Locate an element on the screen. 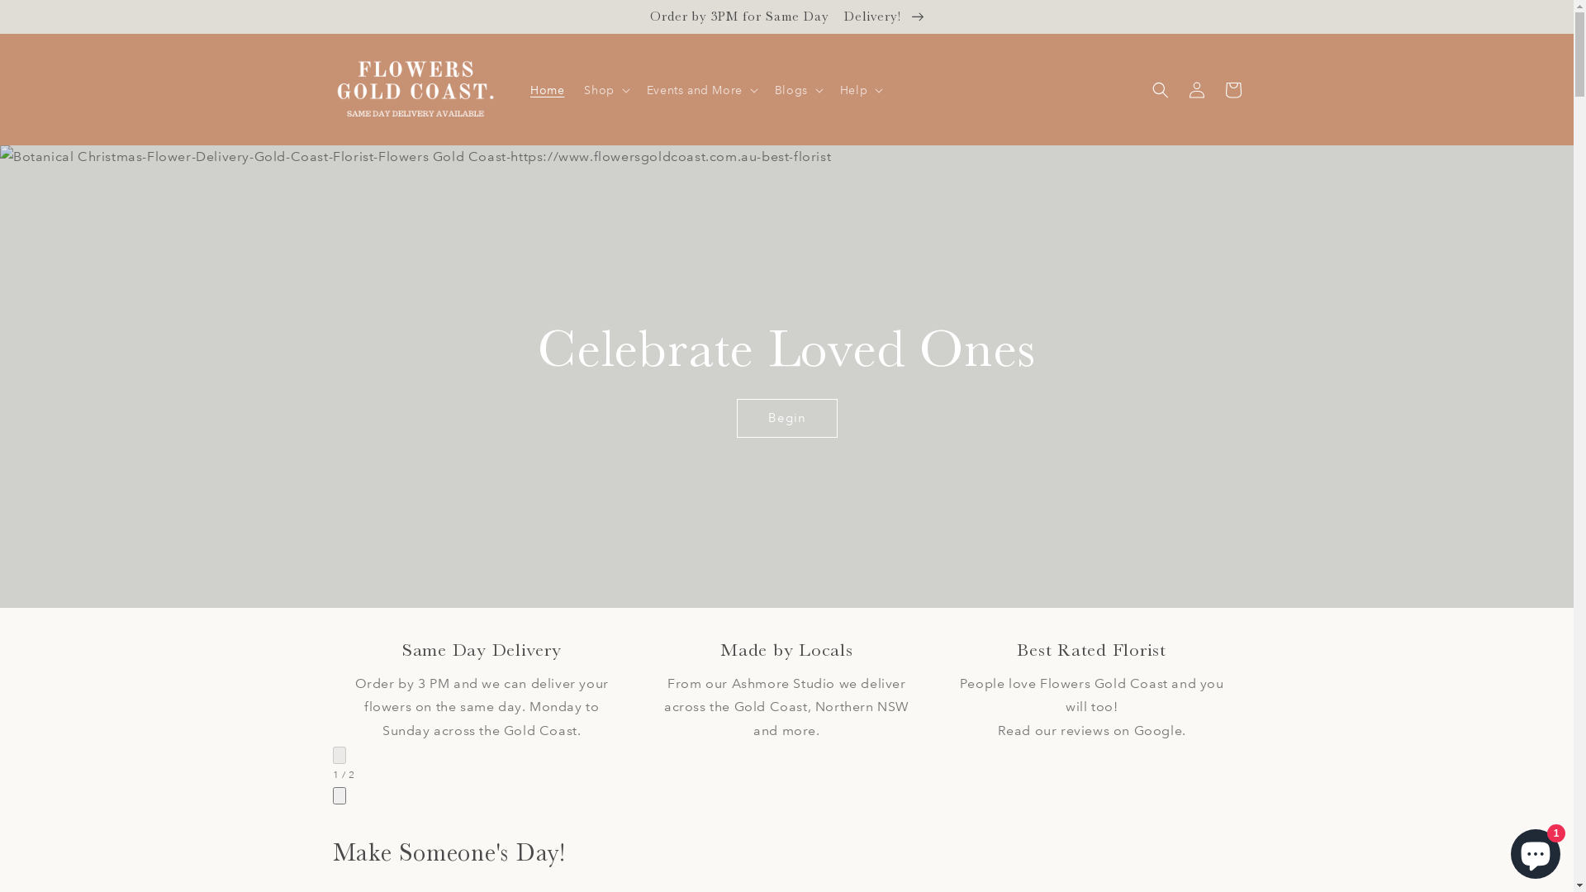 Image resolution: width=1586 pixels, height=892 pixels. Shopify online store chat is located at coordinates (1536, 851).